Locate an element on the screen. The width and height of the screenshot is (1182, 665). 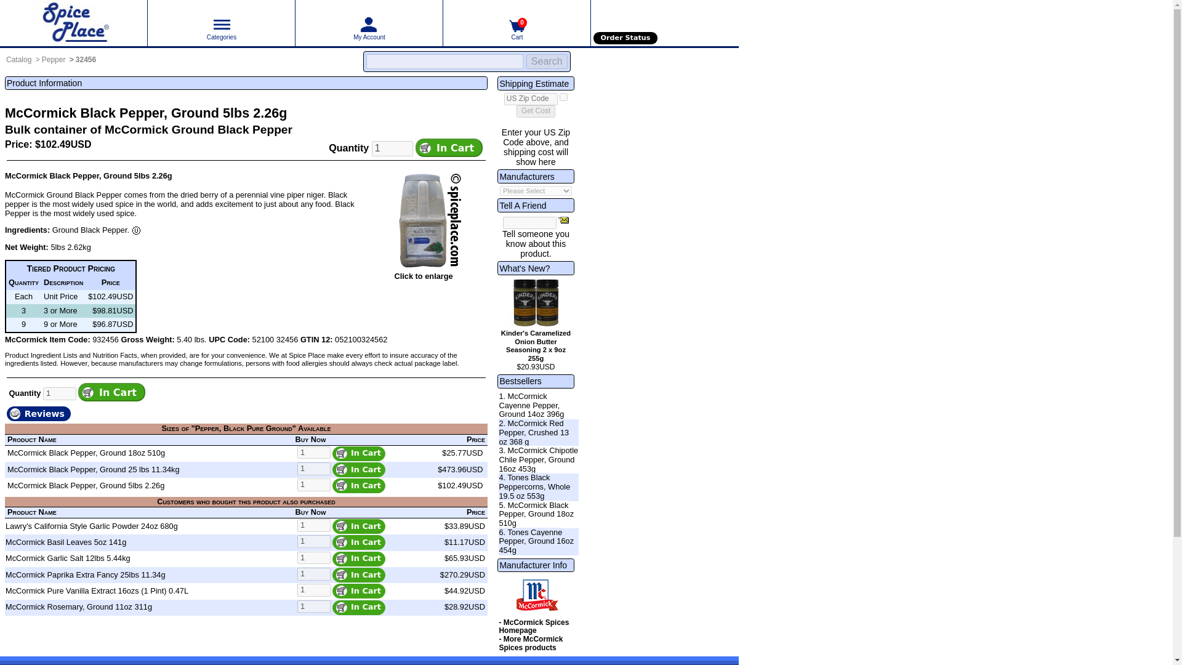
Categories is located at coordinates (221, 24).